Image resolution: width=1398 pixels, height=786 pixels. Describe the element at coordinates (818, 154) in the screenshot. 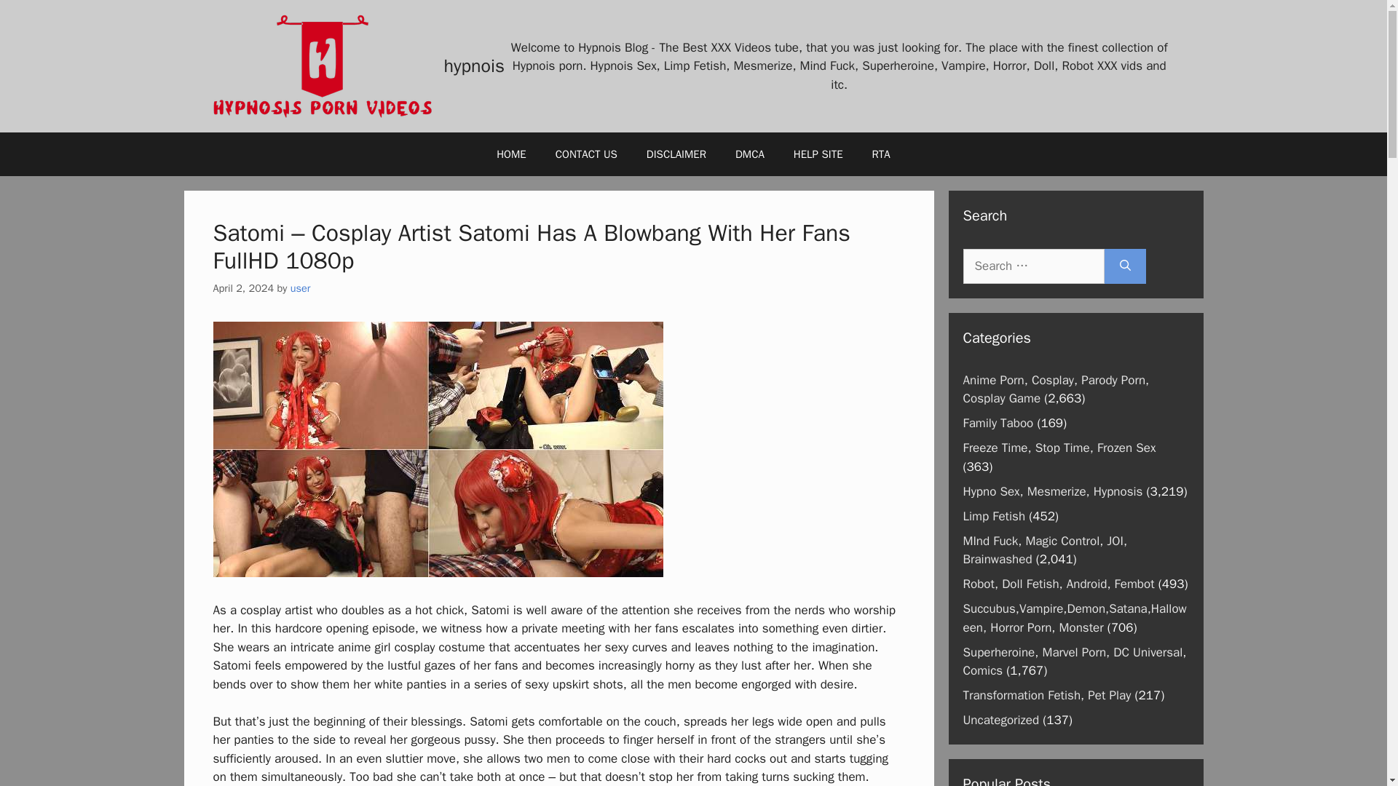

I see `HELP SITE` at that location.